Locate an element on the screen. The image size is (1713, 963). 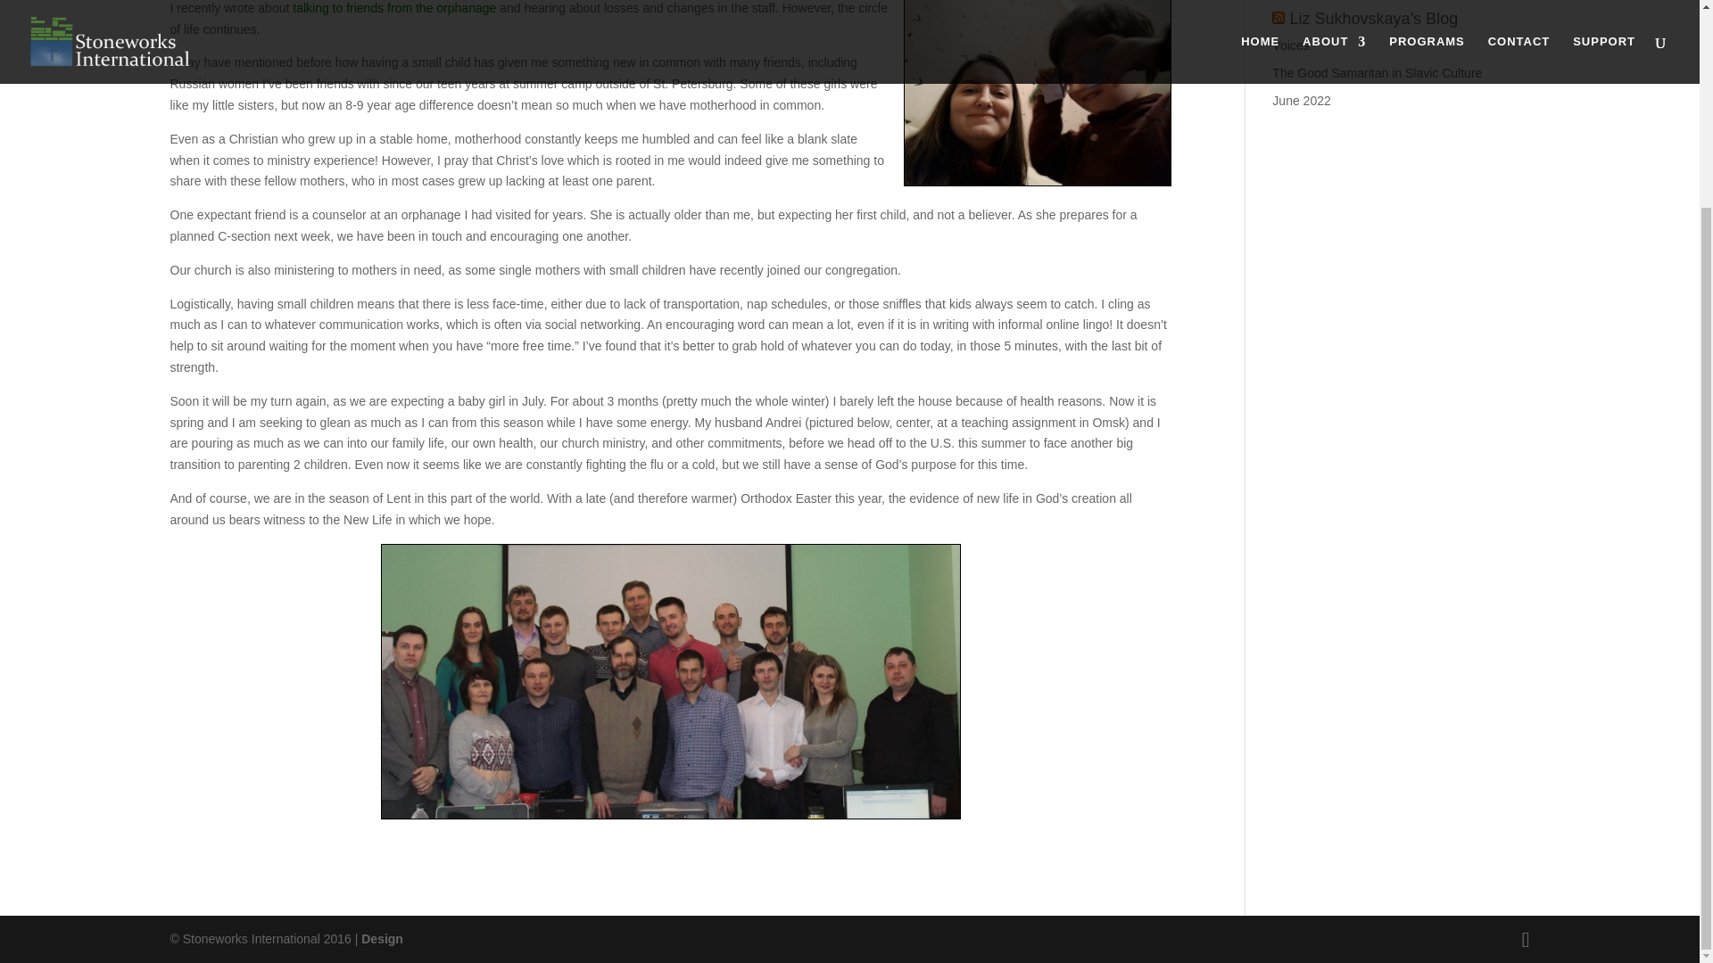
Voices is located at coordinates (1290, 45).